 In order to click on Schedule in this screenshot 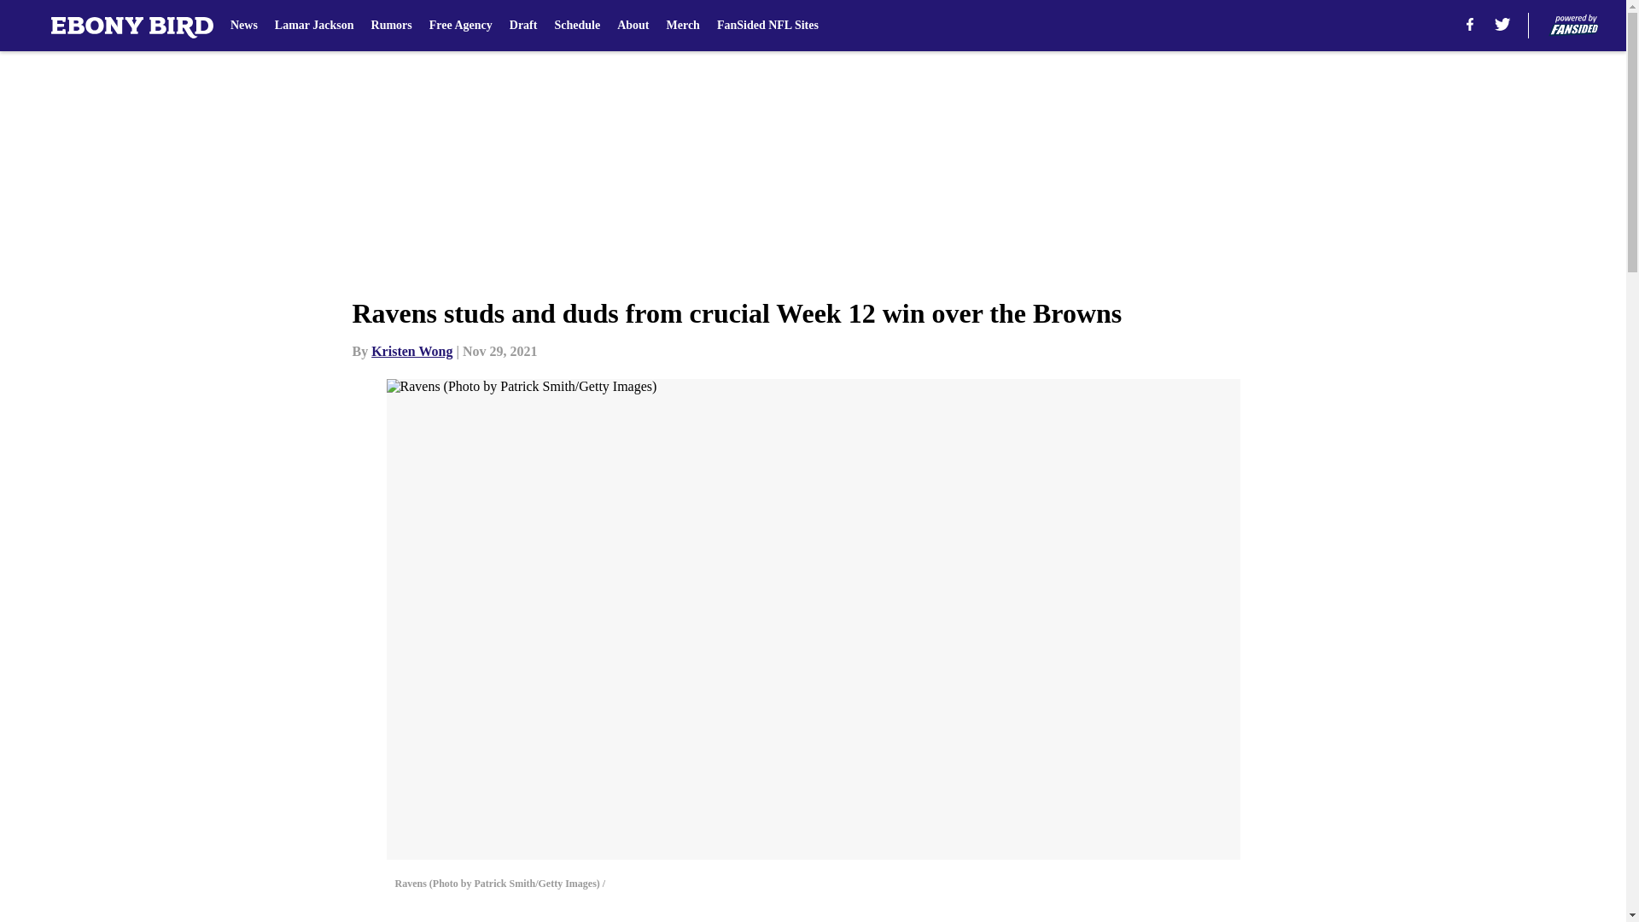, I will do `click(576, 26)`.